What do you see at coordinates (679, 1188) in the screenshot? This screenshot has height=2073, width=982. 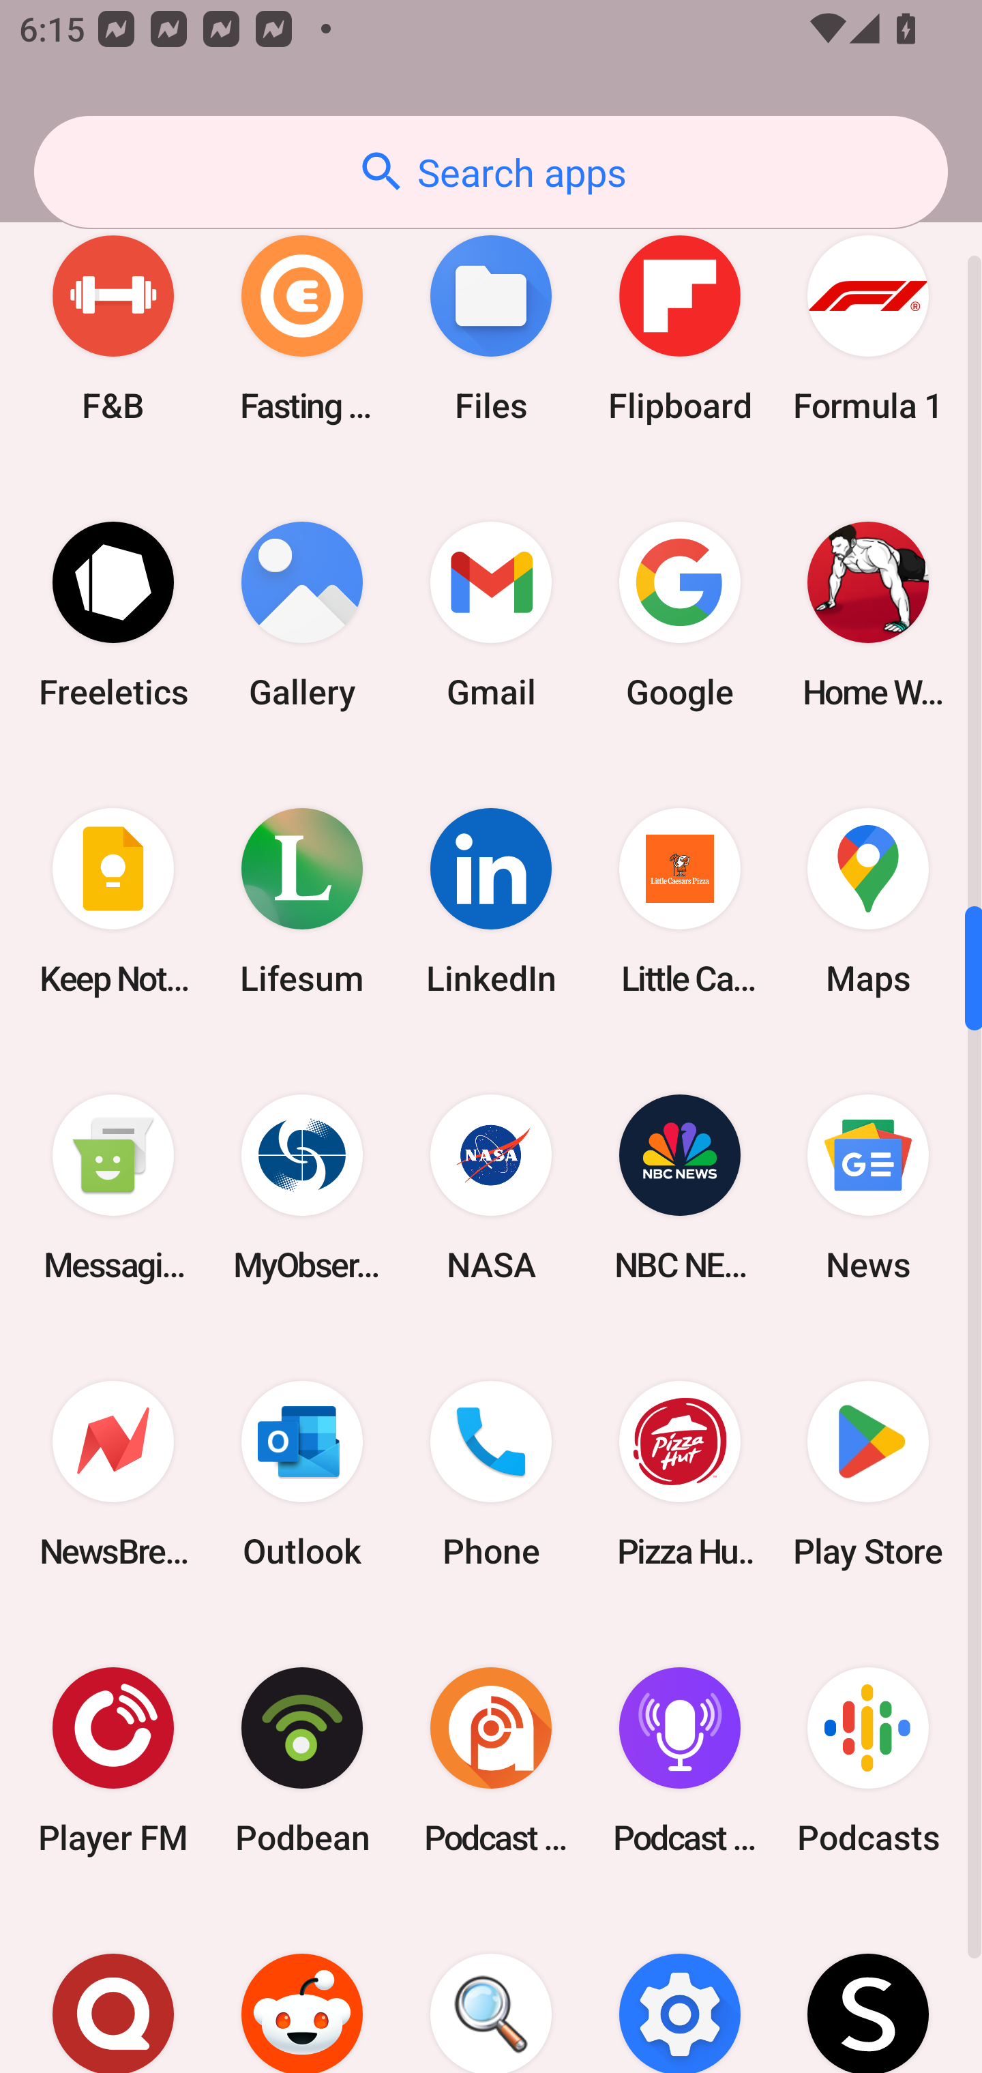 I see `NBC NEWS` at bounding box center [679, 1188].